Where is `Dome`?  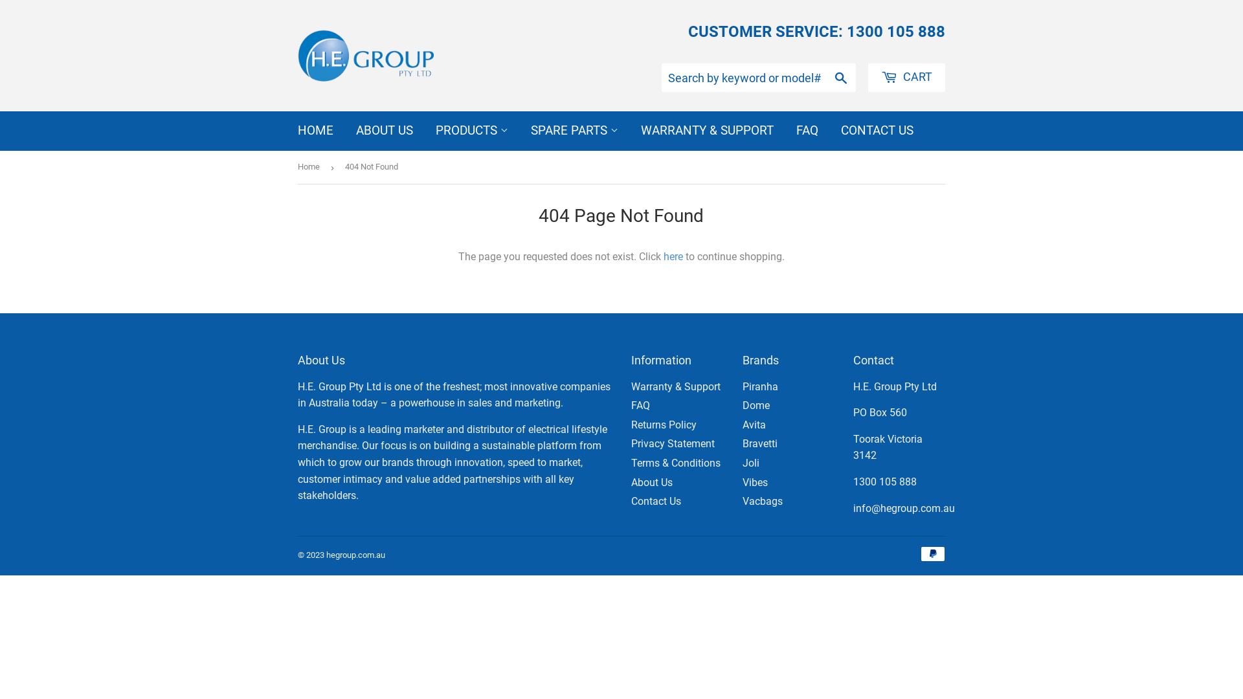 Dome is located at coordinates (756, 405).